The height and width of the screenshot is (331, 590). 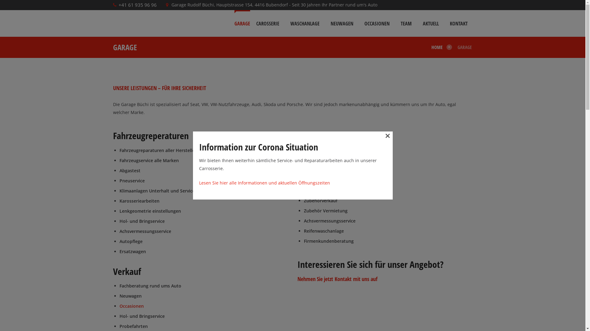 What do you see at coordinates (268, 24) in the screenshot?
I see `CAROSSERIE` at bounding box center [268, 24].